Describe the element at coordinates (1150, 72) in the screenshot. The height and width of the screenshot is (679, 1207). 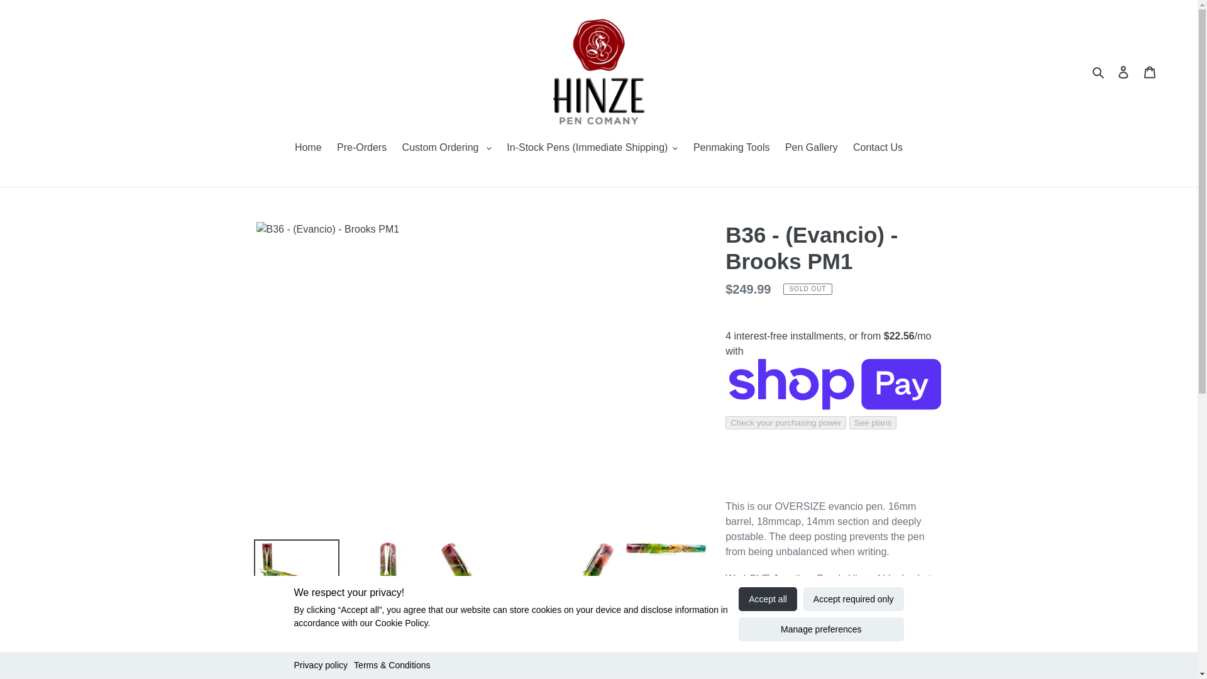
I see `Cart` at that location.